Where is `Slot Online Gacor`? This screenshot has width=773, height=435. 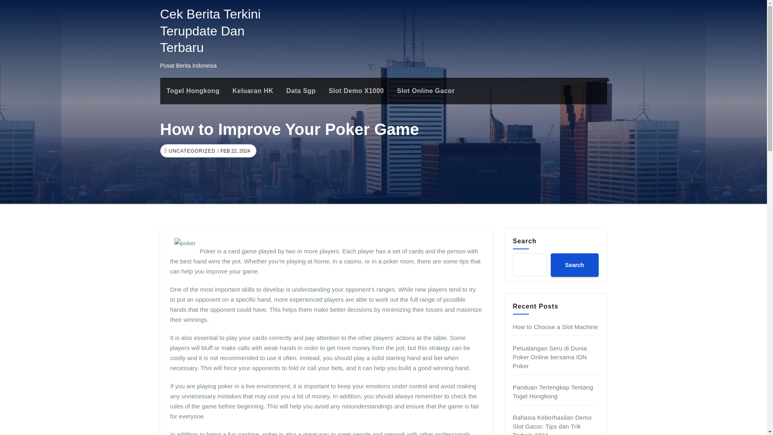 Slot Online Gacor is located at coordinates (426, 91).